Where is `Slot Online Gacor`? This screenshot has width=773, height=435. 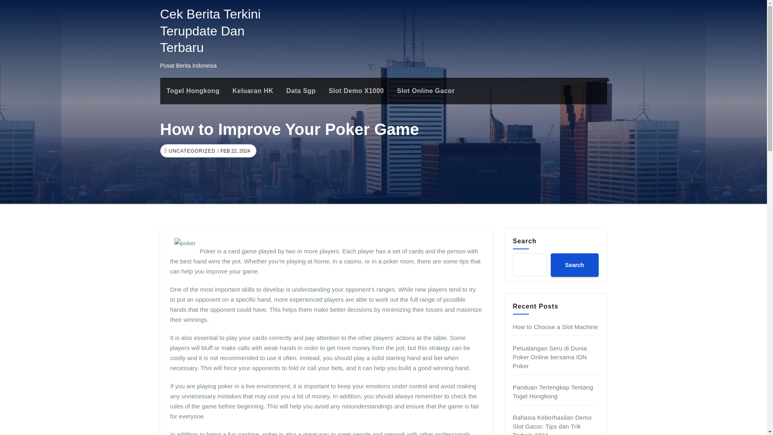 Slot Online Gacor is located at coordinates (426, 91).